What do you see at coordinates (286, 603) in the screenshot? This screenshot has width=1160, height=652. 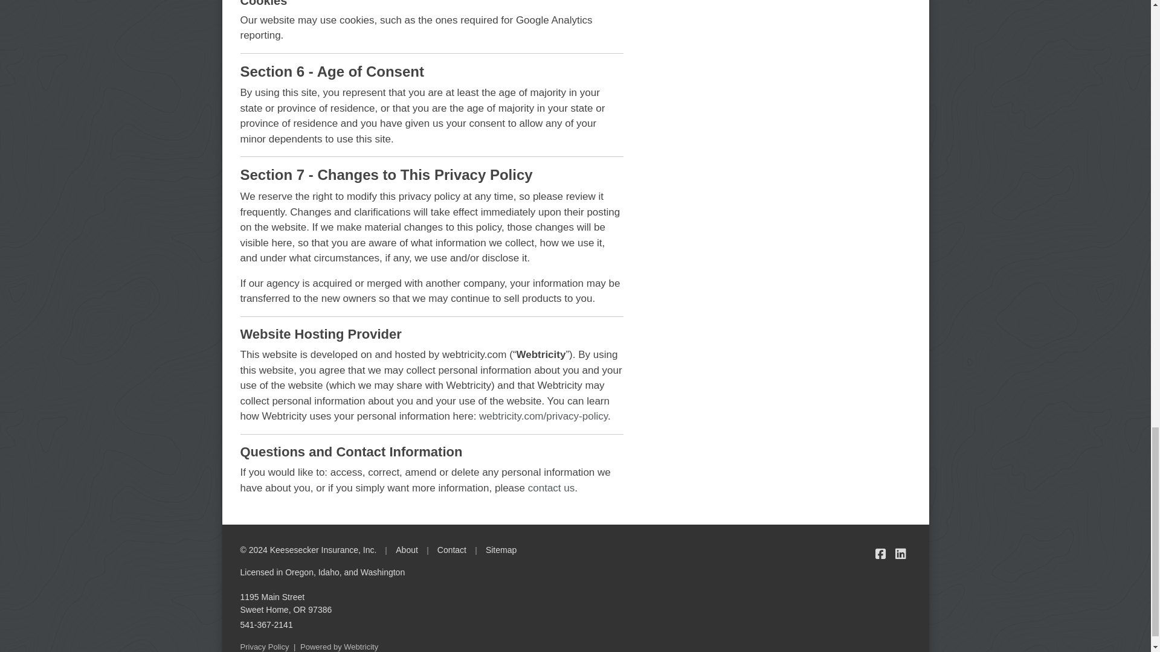 I see `Contact` at bounding box center [286, 603].